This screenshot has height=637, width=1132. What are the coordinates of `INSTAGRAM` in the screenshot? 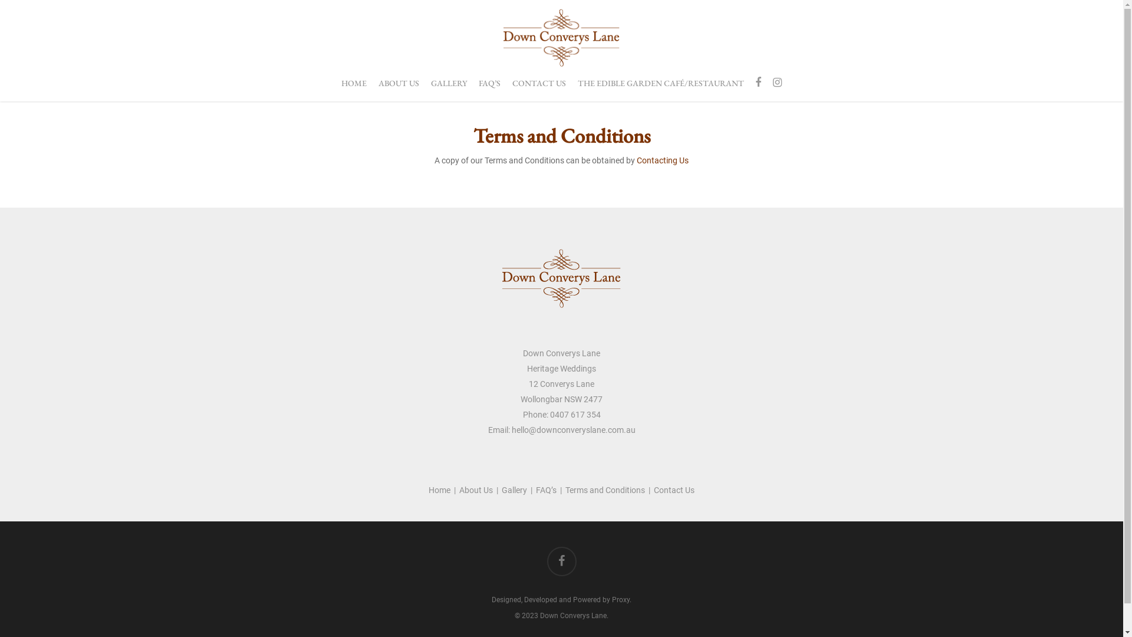 It's located at (777, 83).